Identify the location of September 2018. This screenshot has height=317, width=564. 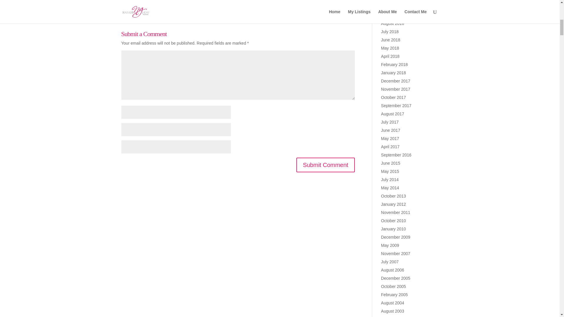
(396, 15).